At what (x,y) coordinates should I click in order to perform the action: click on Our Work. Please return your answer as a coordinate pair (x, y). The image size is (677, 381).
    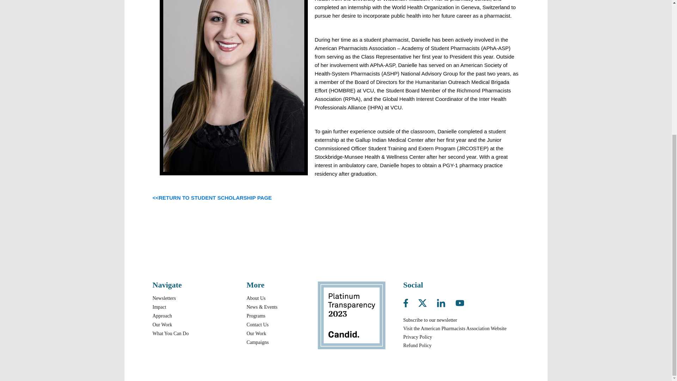
    Looking at the image, I should click on (162, 325).